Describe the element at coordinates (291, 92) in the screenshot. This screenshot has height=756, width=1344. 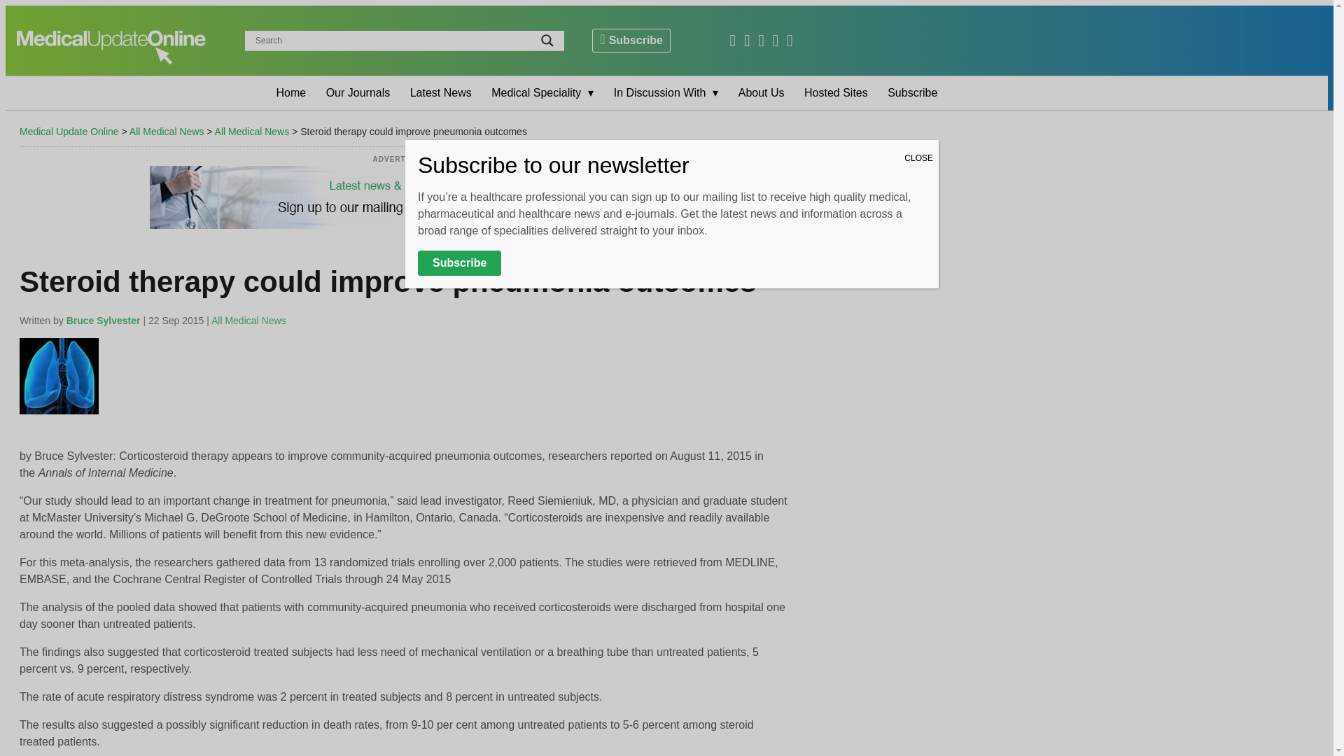
I see `Home` at that location.